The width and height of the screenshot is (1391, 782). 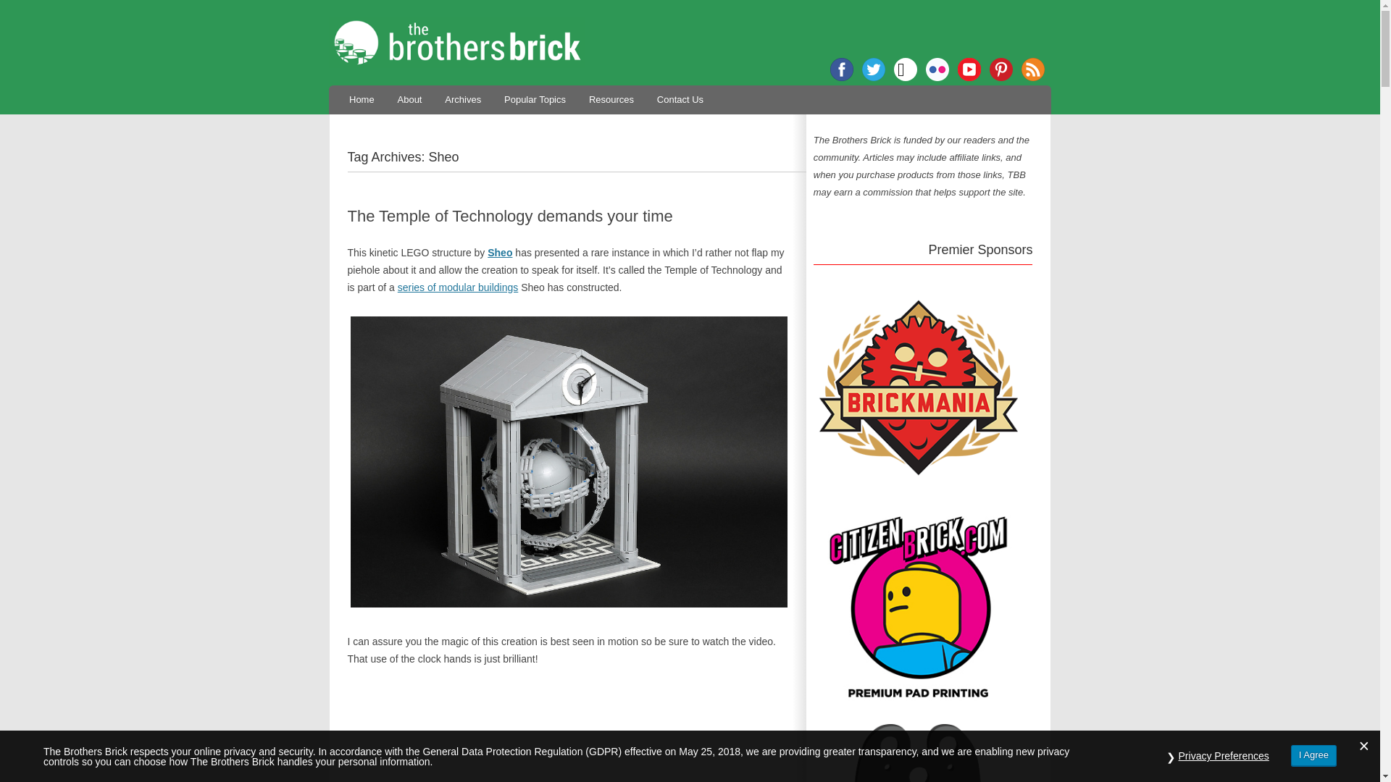 What do you see at coordinates (723, 90) in the screenshot?
I see `Skip to content` at bounding box center [723, 90].